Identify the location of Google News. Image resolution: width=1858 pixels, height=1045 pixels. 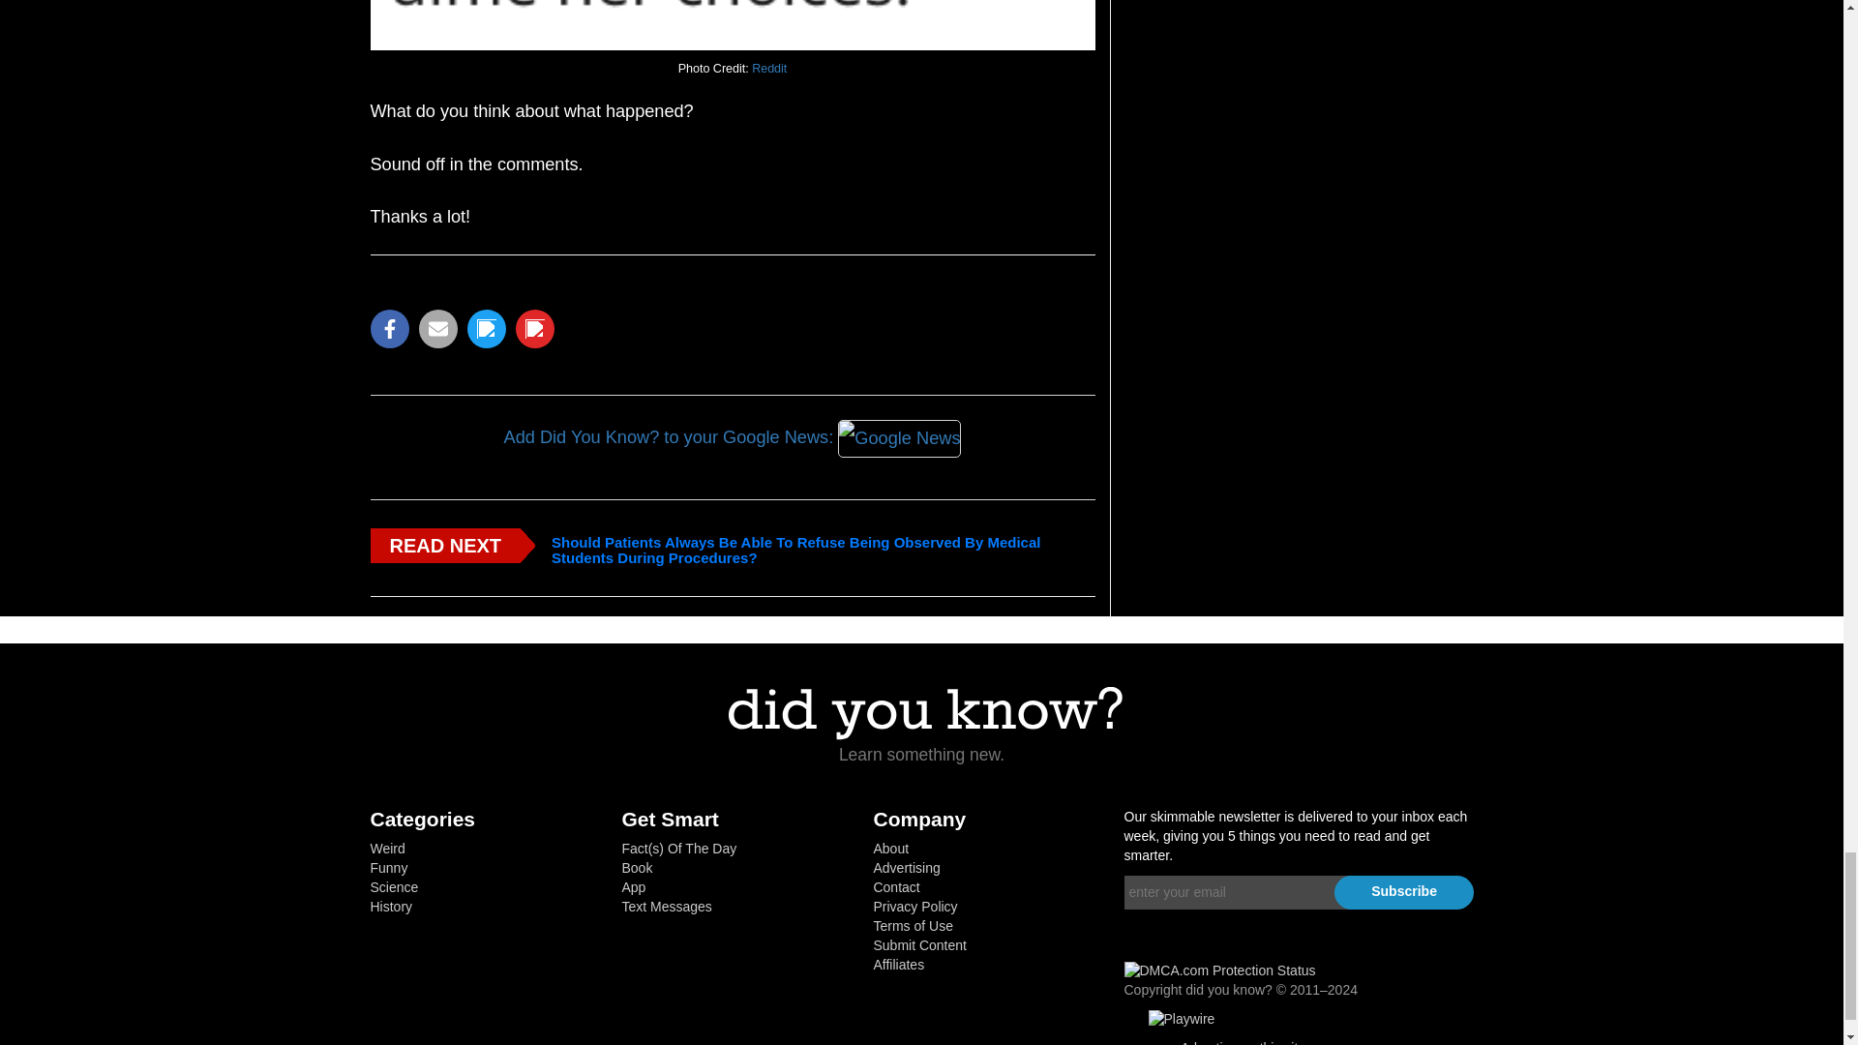
(900, 436).